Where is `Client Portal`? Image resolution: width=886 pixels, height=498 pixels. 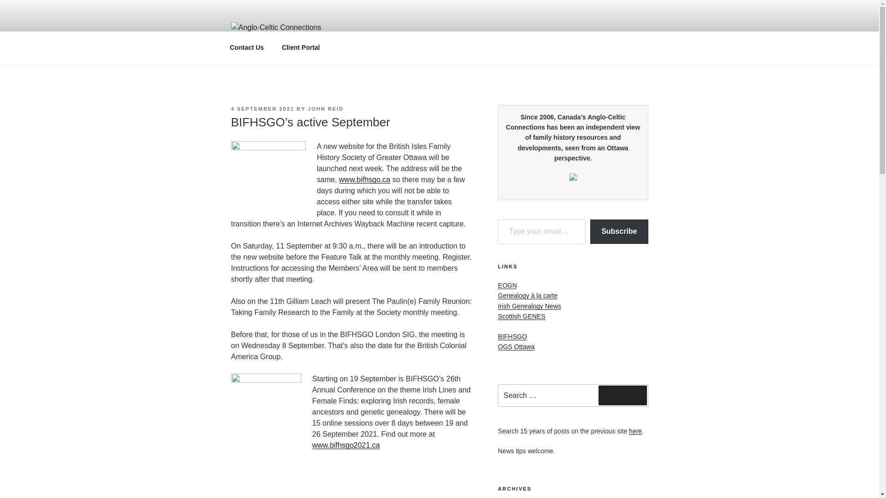
Client Portal is located at coordinates (301, 47).